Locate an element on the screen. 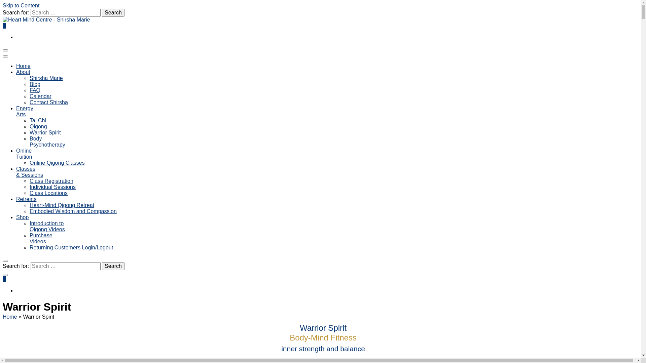 The width and height of the screenshot is (646, 363). Online
Tuition is located at coordinates (24, 154).